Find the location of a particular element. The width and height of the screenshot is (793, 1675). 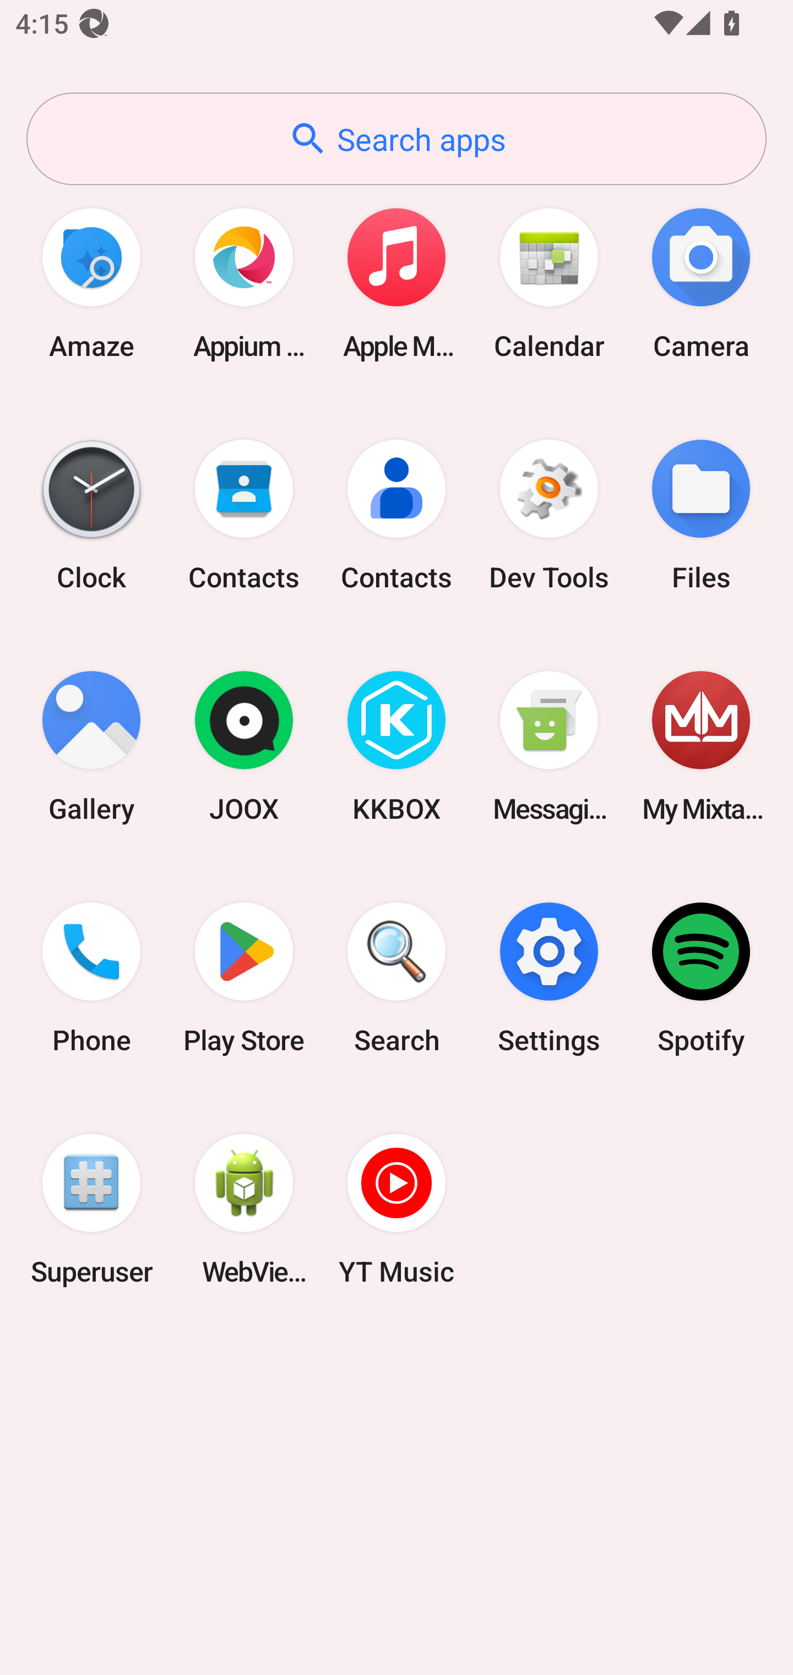

Clock is located at coordinates (91, 515).